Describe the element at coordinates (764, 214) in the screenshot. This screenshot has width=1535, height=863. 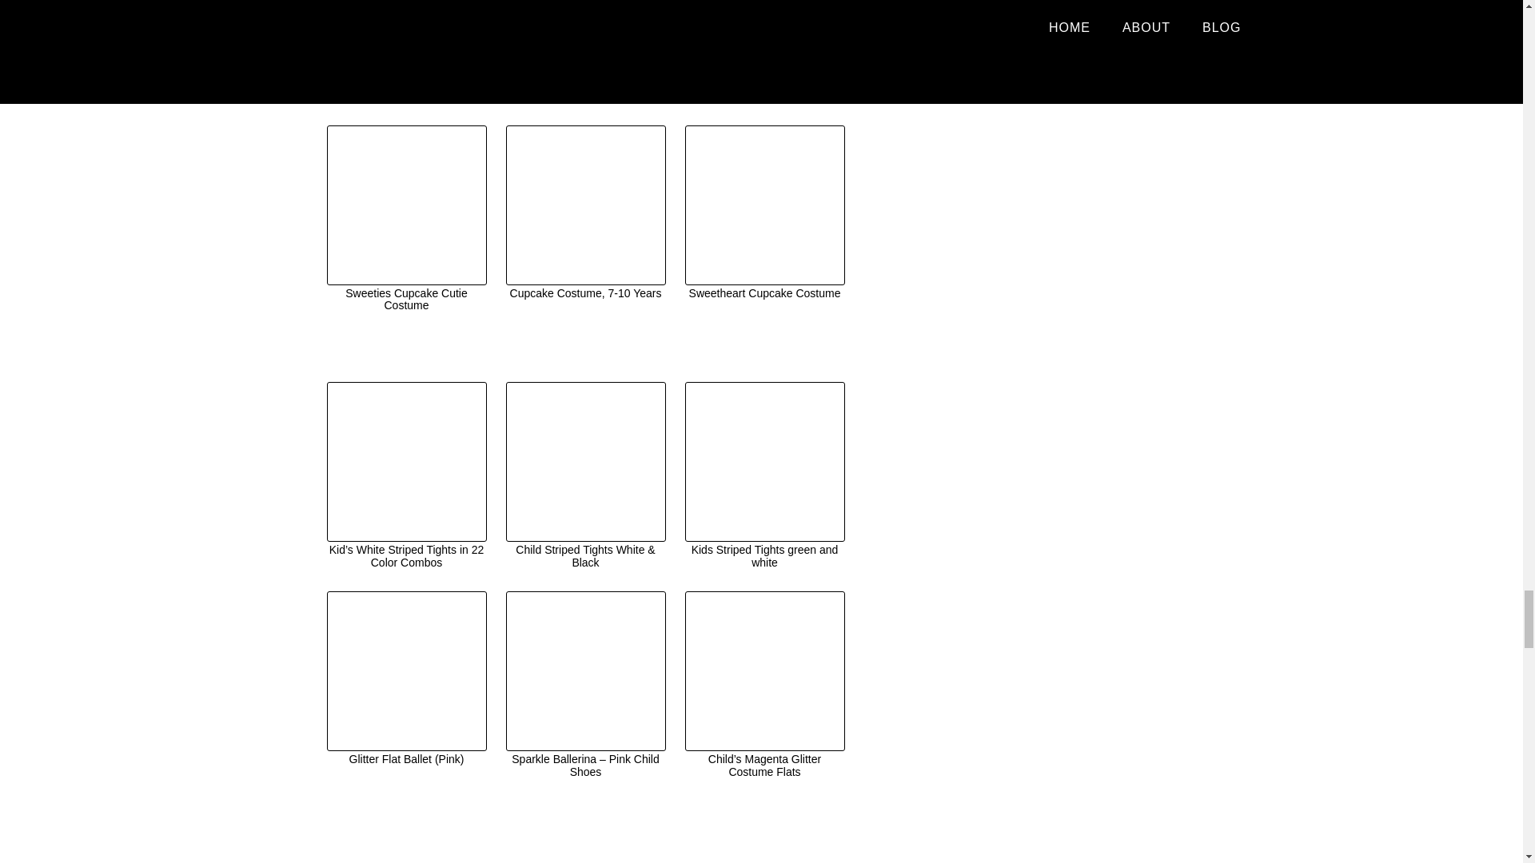
I see `Sweetheart Cupcake Costume` at that location.